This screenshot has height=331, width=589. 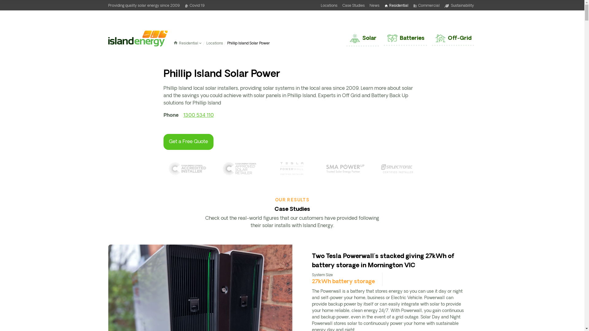 What do you see at coordinates (459, 5) in the screenshot?
I see `Sustainability` at bounding box center [459, 5].